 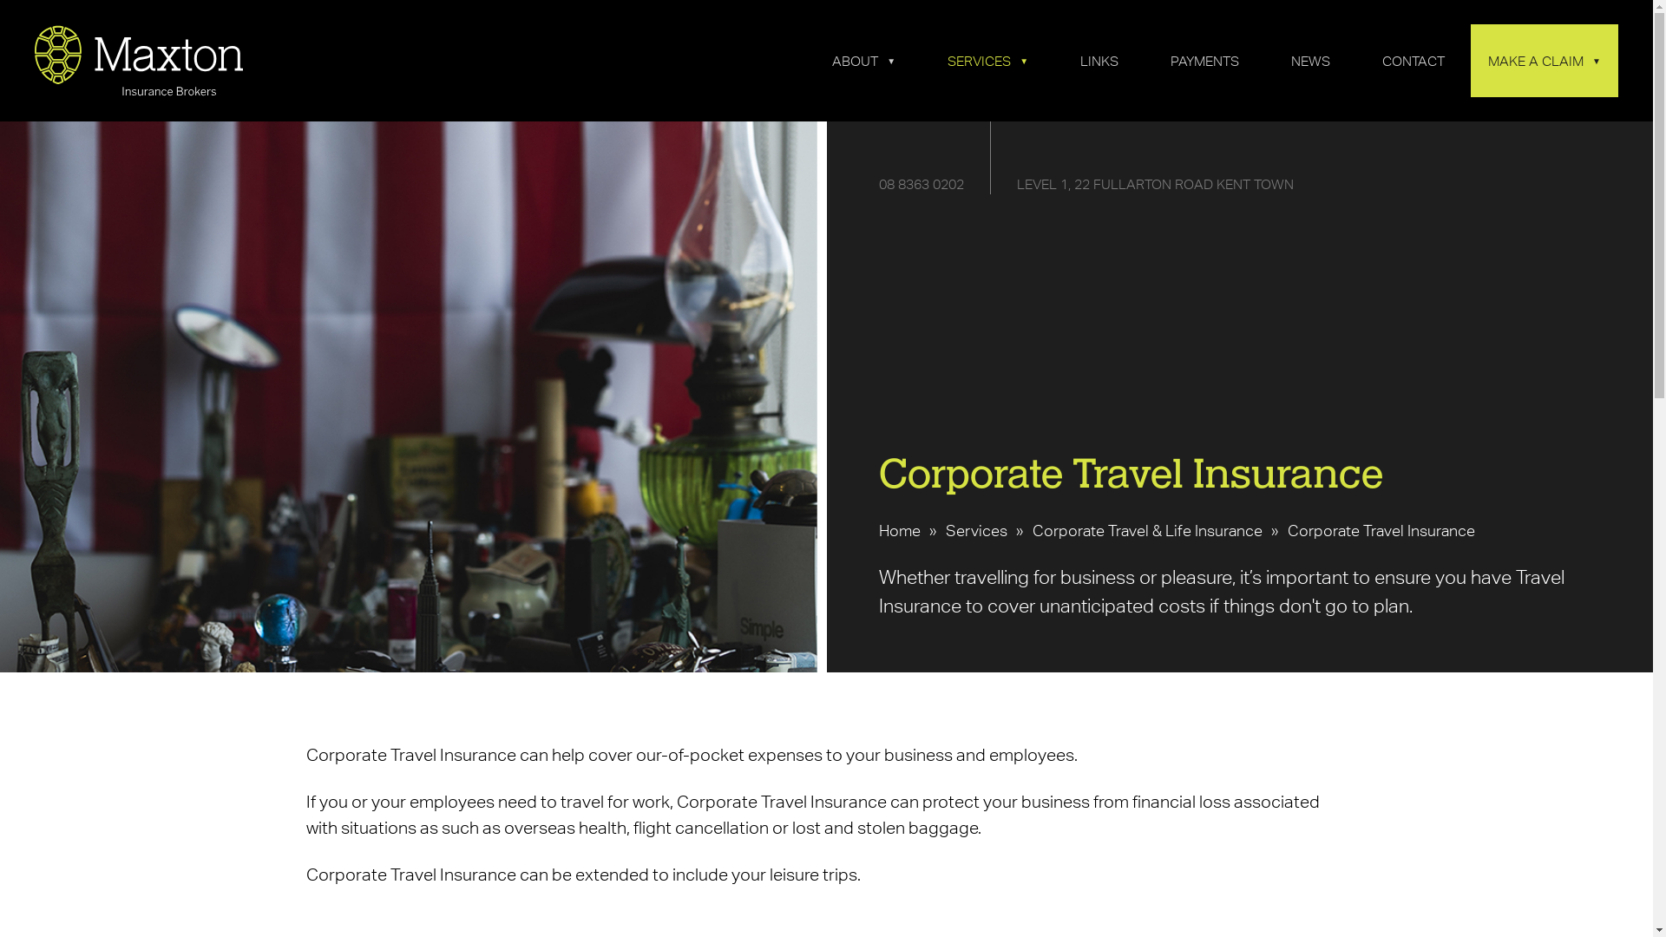 What do you see at coordinates (921, 184) in the screenshot?
I see `08 8363 0202` at bounding box center [921, 184].